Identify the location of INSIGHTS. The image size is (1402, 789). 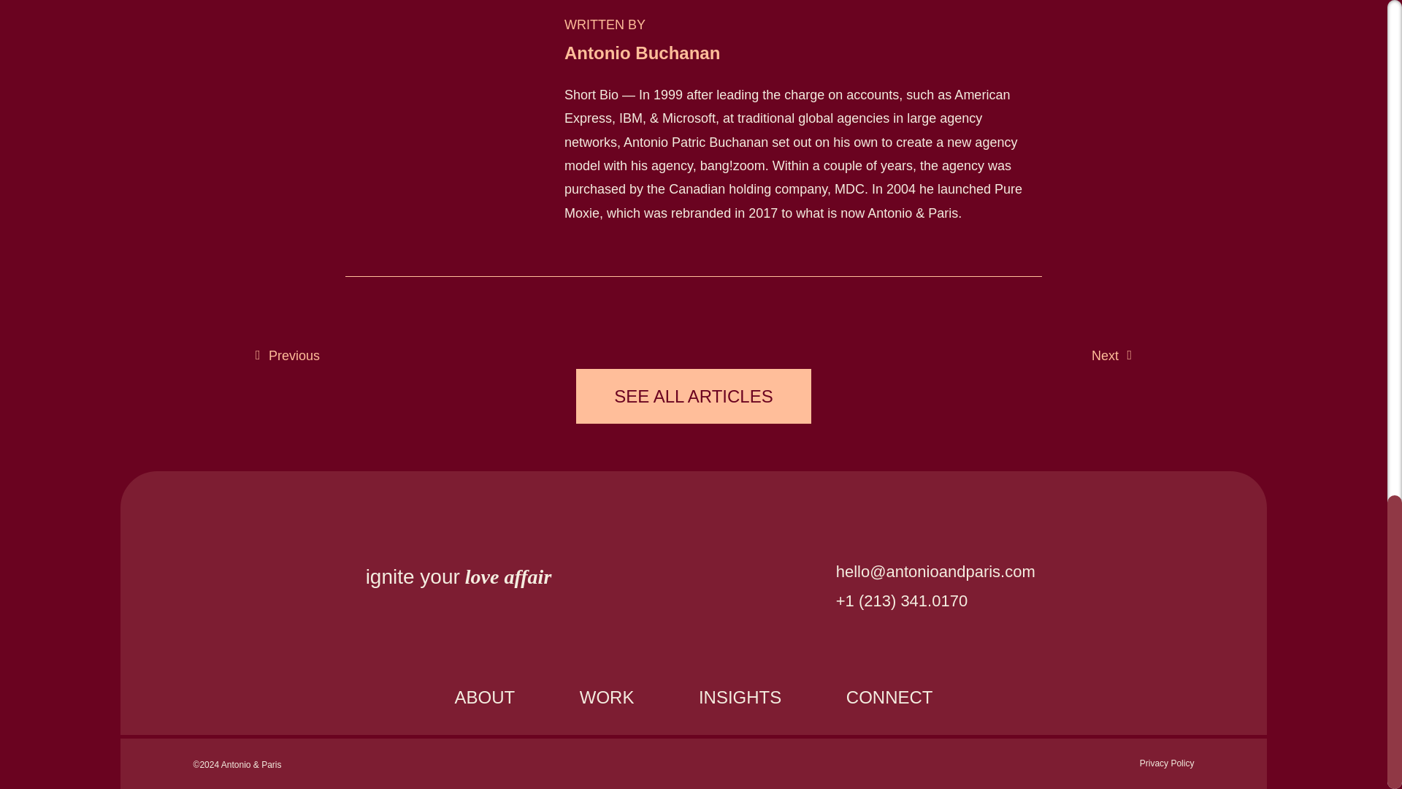
(740, 697).